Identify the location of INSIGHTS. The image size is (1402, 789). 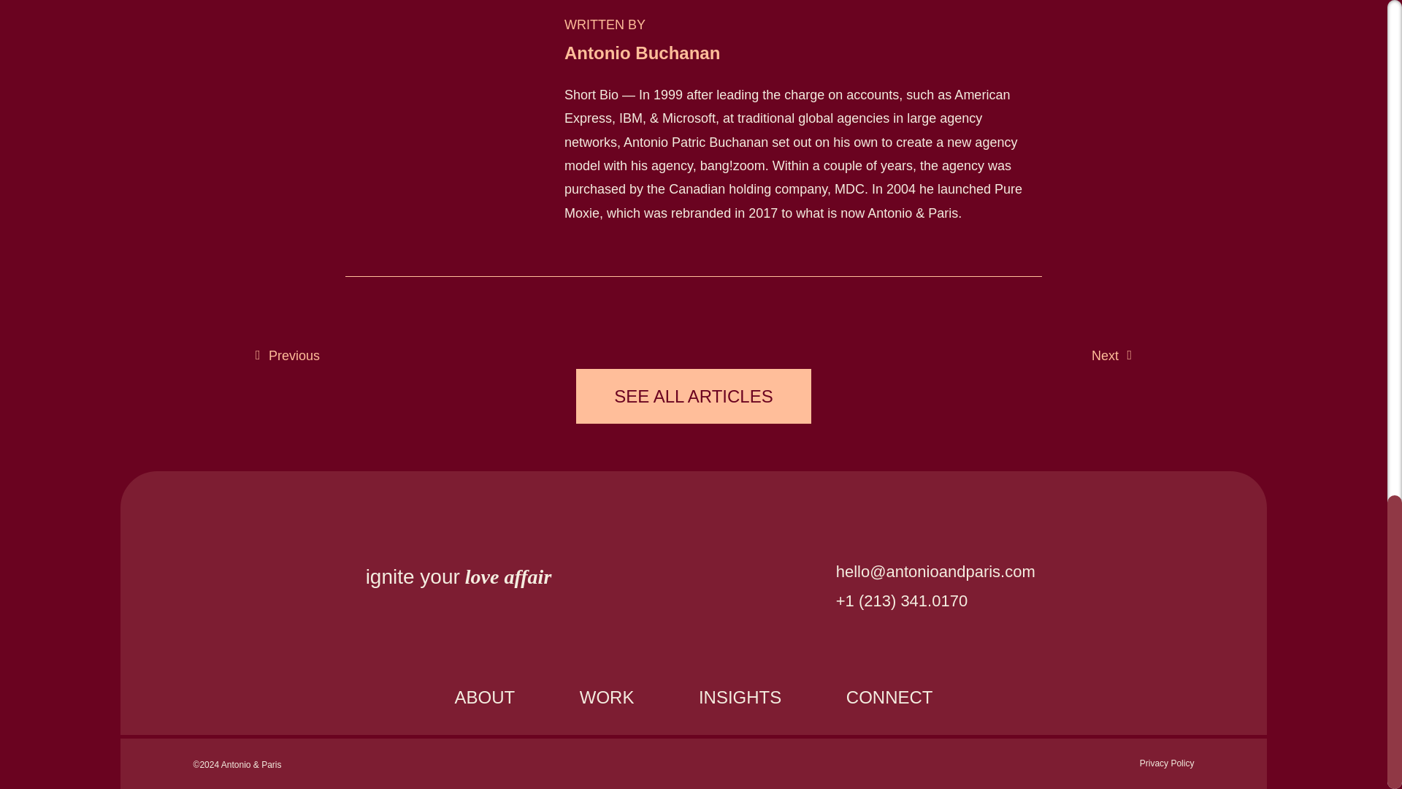
(740, 697).